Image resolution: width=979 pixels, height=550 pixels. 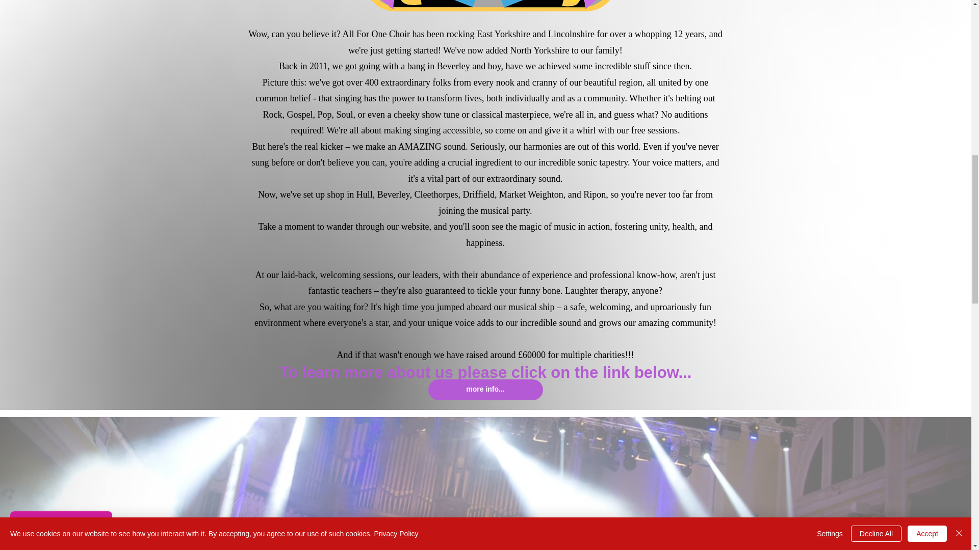 I want to click on A logo to explain why its amazing to join a choir, so click(x=489, y=14).